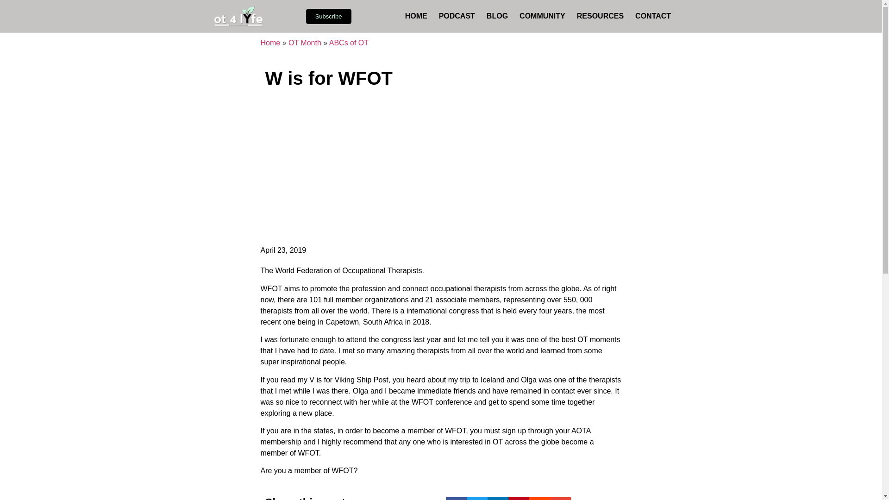 This screenshot has width=889, height=500. Describe the element at coordinates (328, 16) in the screenshot. I see `Subscribe` at that location.